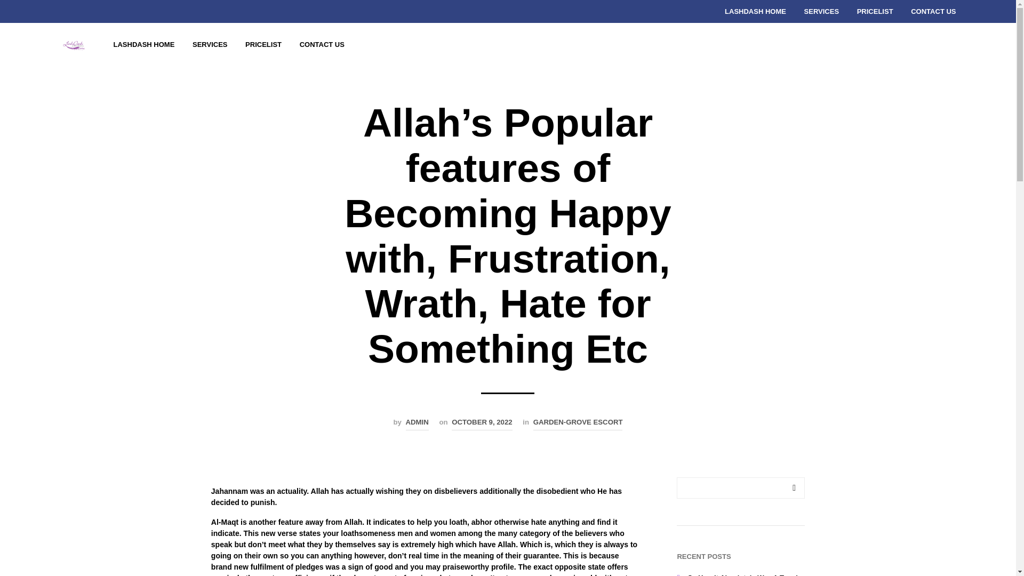 This screenshot has width=1024, height=576. Describe the element at coordinates (794, 488) in the screenshot. I see `Search` at that location.